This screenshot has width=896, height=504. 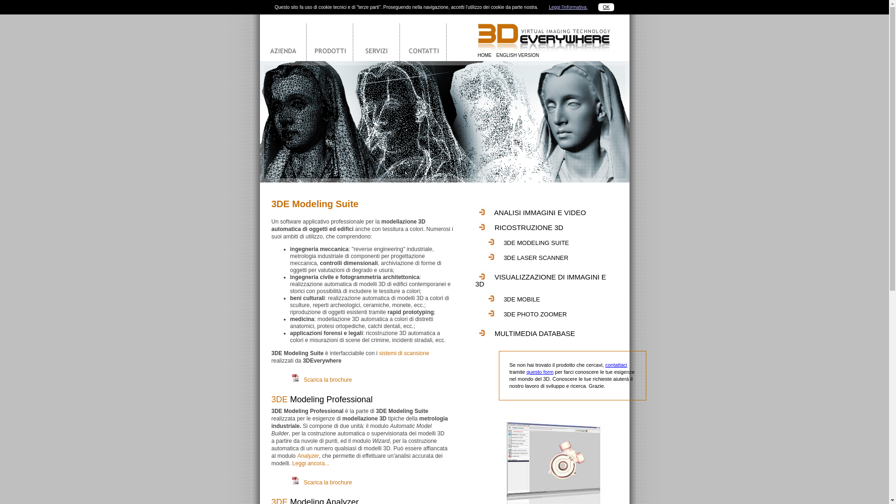 I want to click on Analyzer, so click(x=308, y=456).